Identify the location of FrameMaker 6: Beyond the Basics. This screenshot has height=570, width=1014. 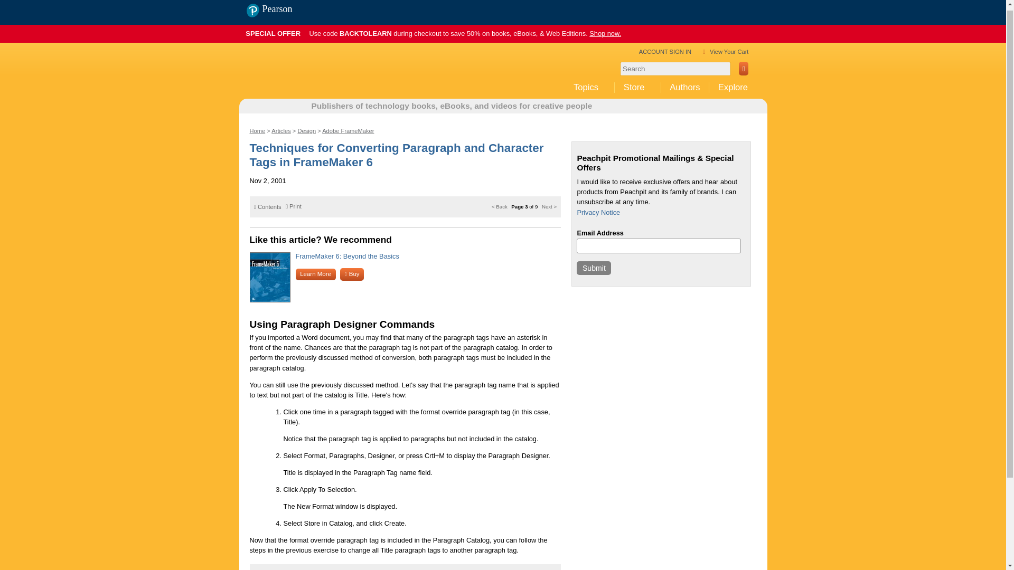
(348, 256).